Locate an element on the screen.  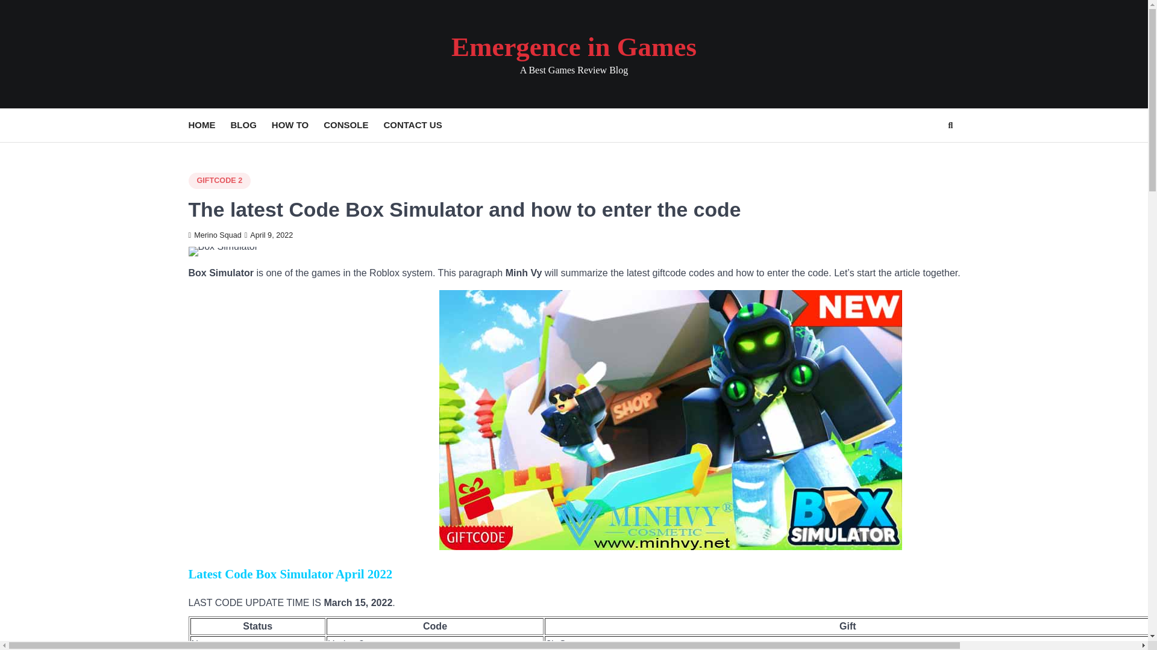
CONSOLE is located at coordinates (353, 125).